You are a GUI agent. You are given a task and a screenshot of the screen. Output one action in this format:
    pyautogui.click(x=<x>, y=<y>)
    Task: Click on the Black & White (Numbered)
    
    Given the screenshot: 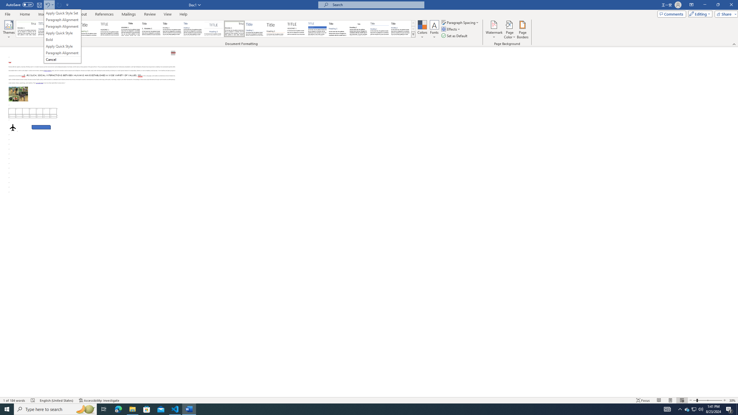 What is the action you would take?
    pyautogui.click(x=151, y=29)
    